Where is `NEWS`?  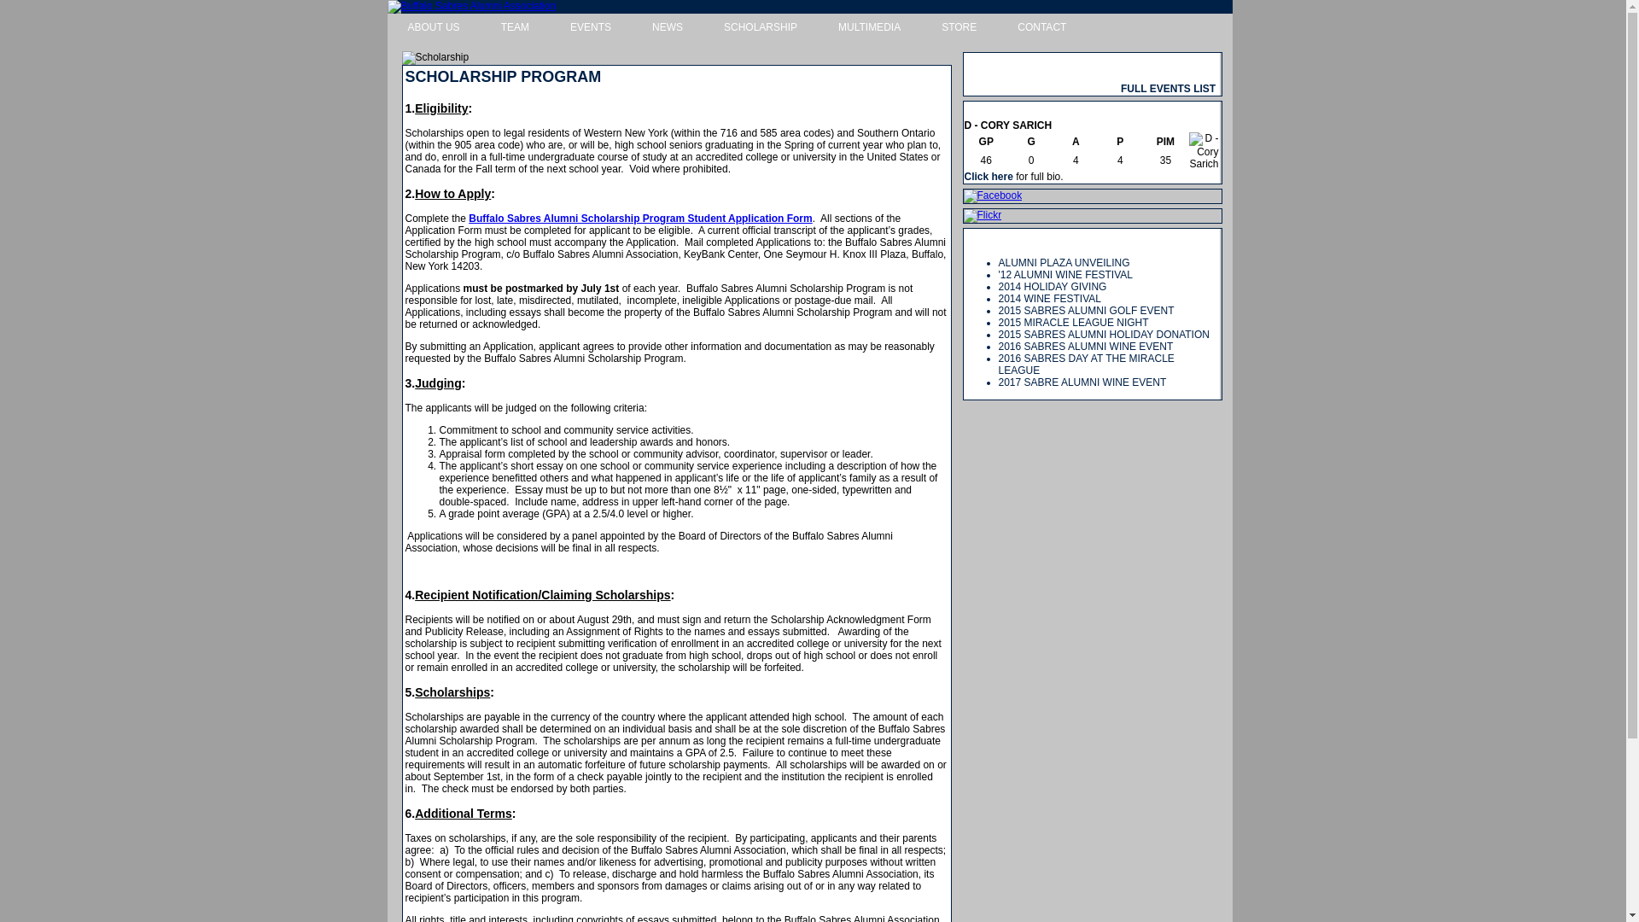 NEWS is located at coordinates (667, 28).